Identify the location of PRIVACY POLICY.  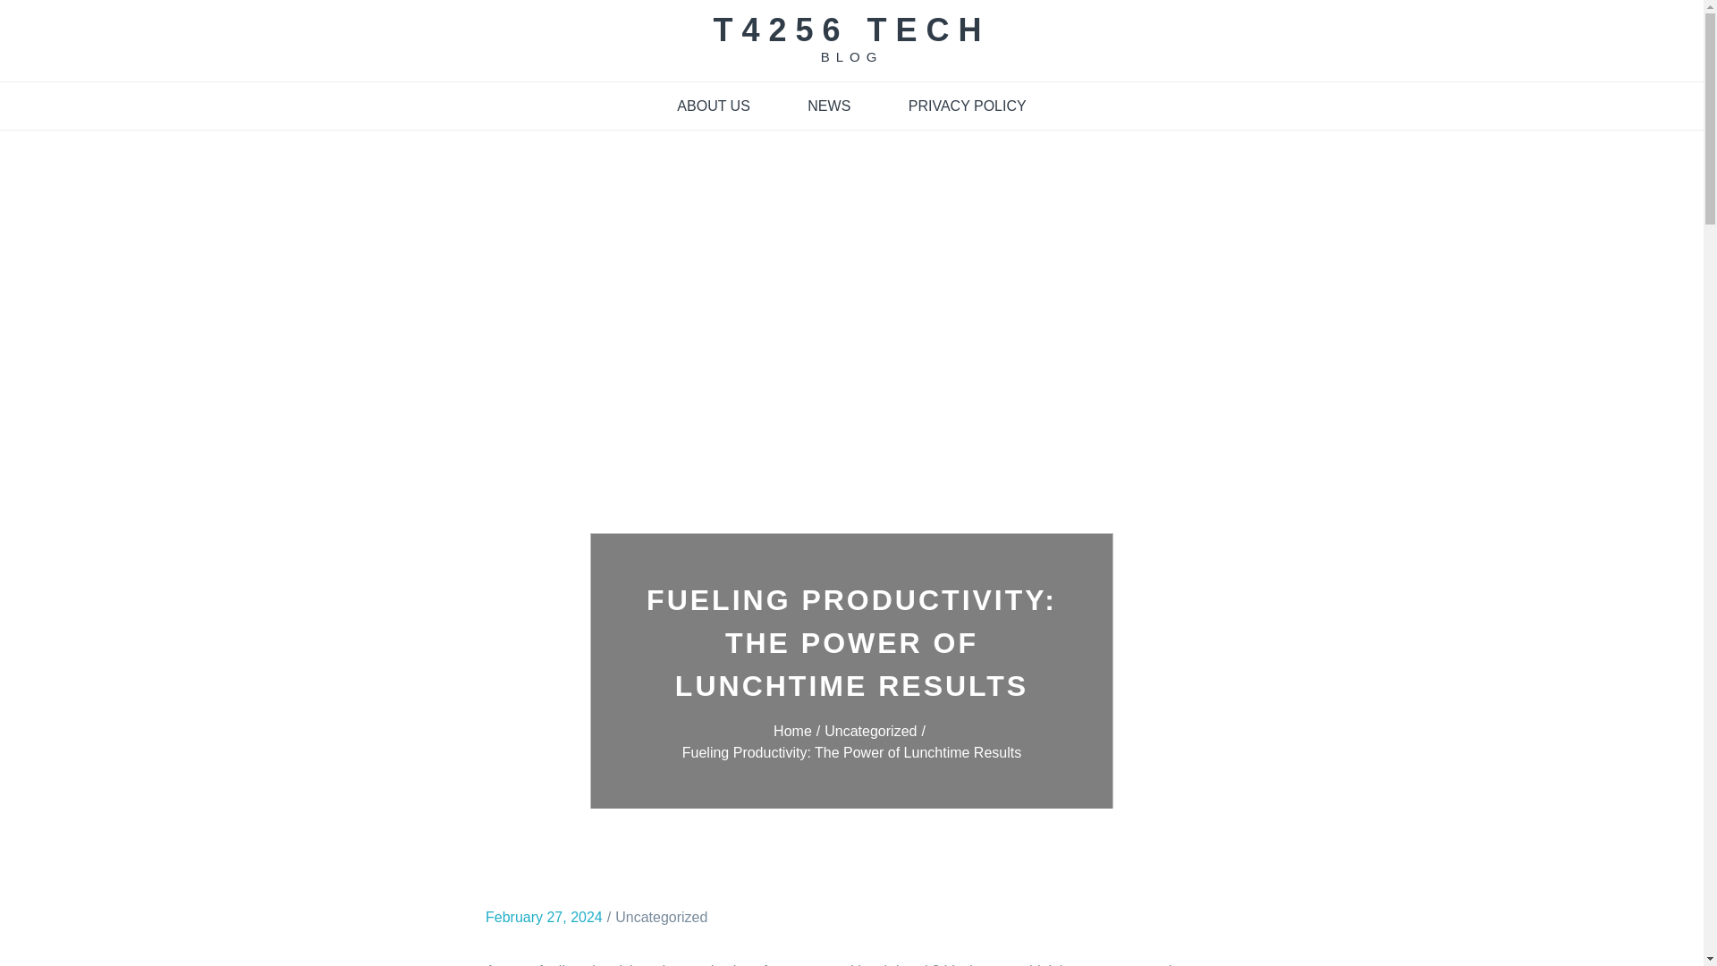
(968, 106).